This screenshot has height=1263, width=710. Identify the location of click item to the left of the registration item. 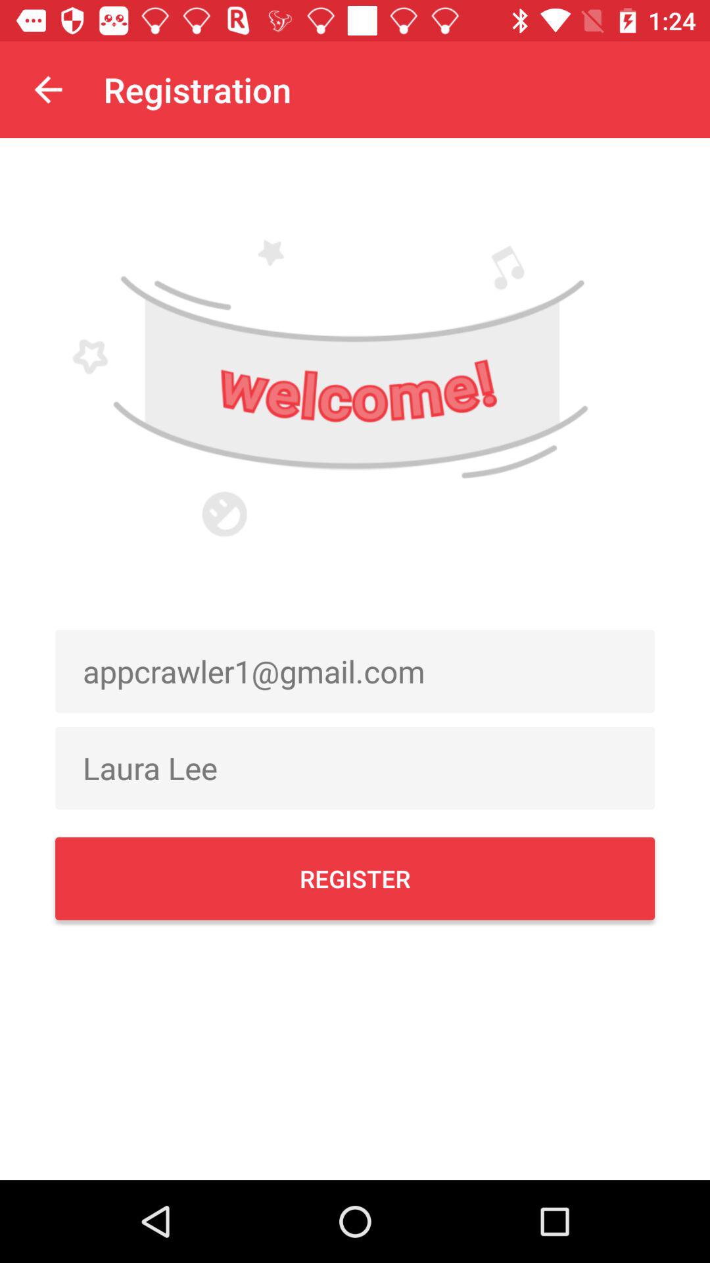
(48, 89).